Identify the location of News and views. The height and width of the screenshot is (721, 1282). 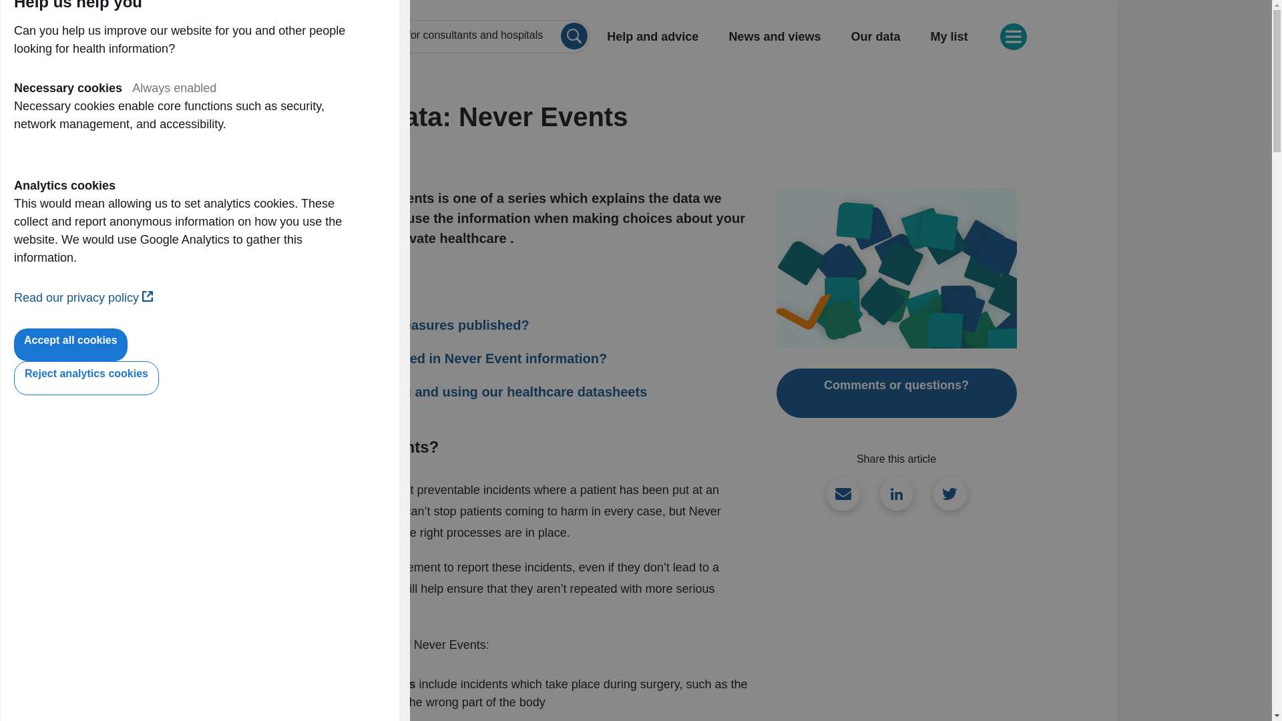
(775, 37).